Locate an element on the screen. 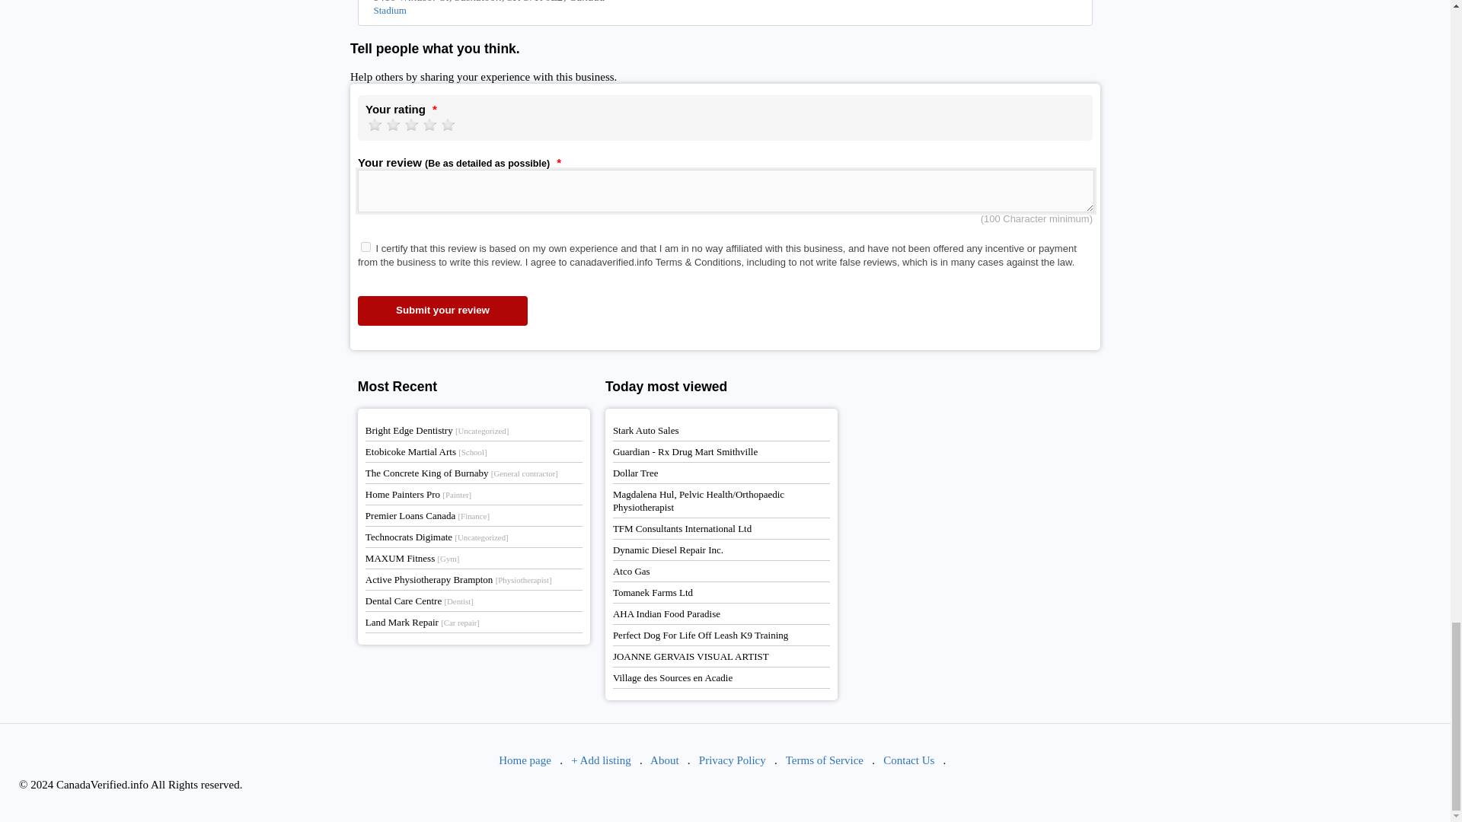 This screenshot has height=822, width=1462. true is located at coordinates (365, 247).